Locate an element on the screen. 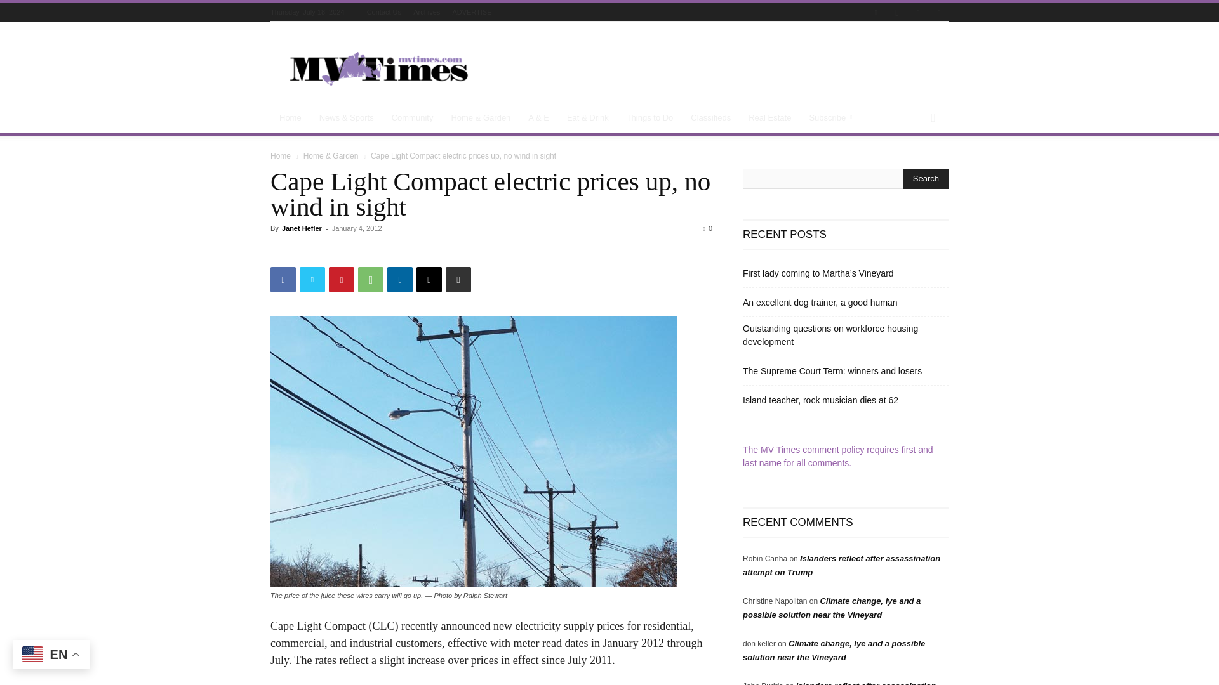  Instagram is located at coordinates (896, 13).